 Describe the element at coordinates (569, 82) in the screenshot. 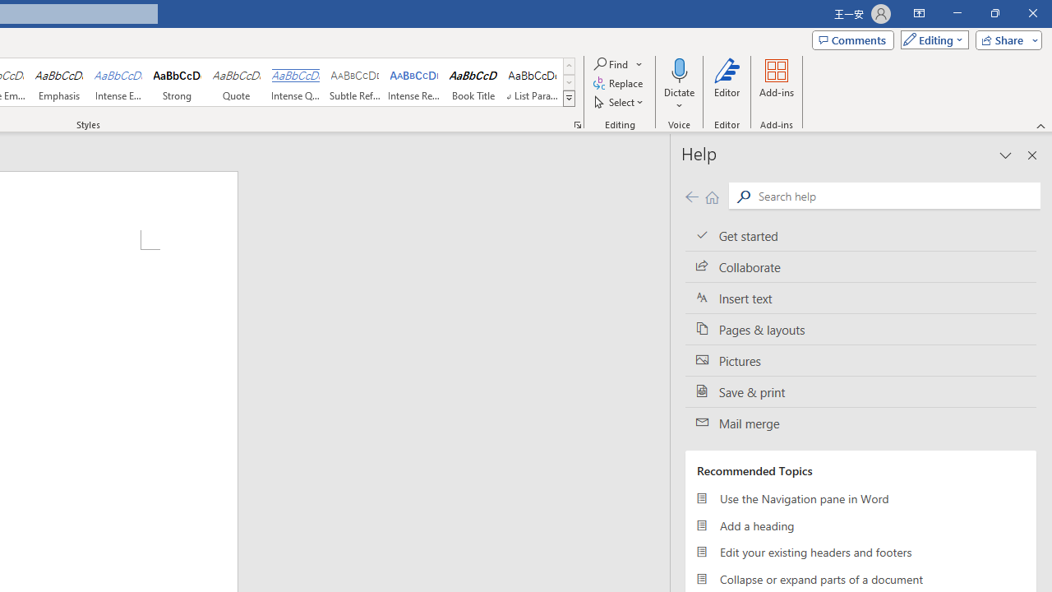

I see `Row Down` at that location.